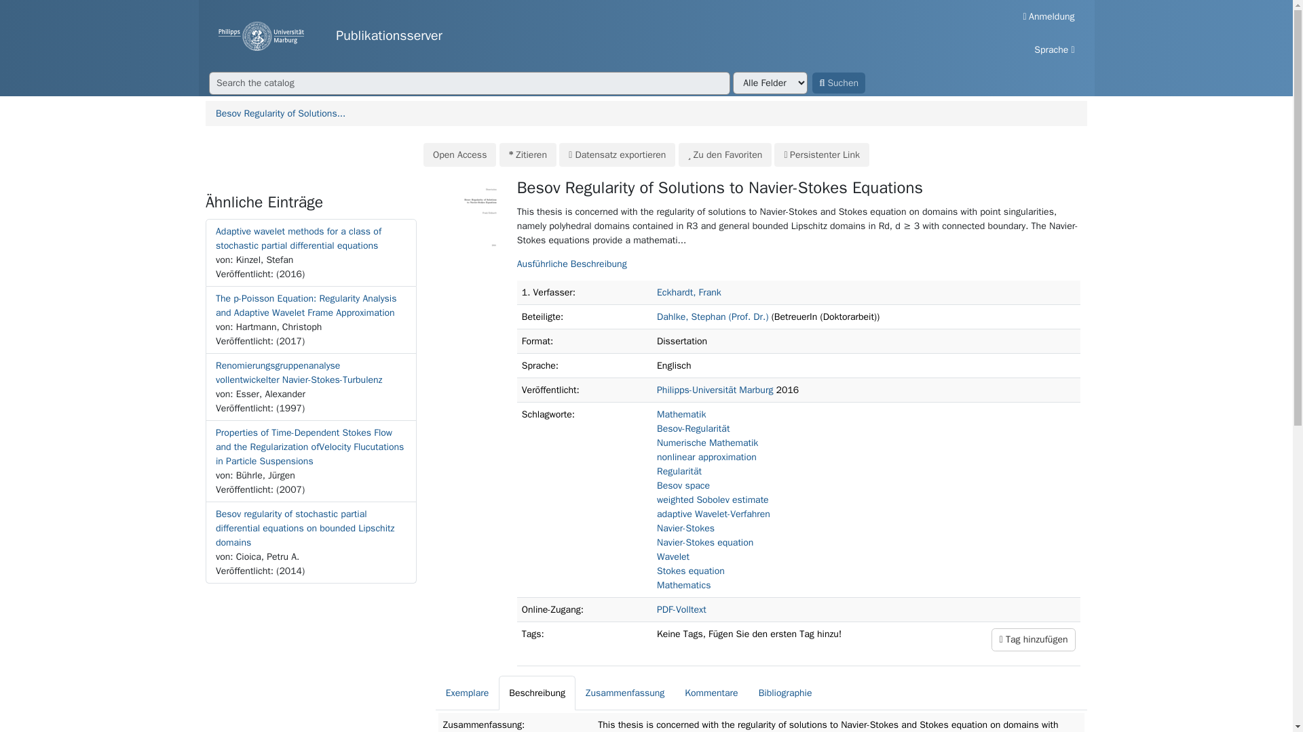  Describe the element at coordinates (1049, 16) in the screenshot. I see `Anmeldung` at that location.